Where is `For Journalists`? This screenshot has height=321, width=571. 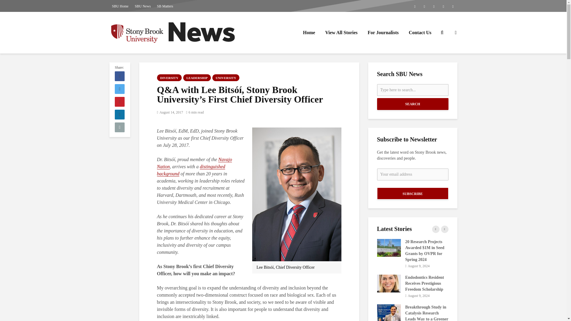
For Journalists is located at coordinates (383, 32).